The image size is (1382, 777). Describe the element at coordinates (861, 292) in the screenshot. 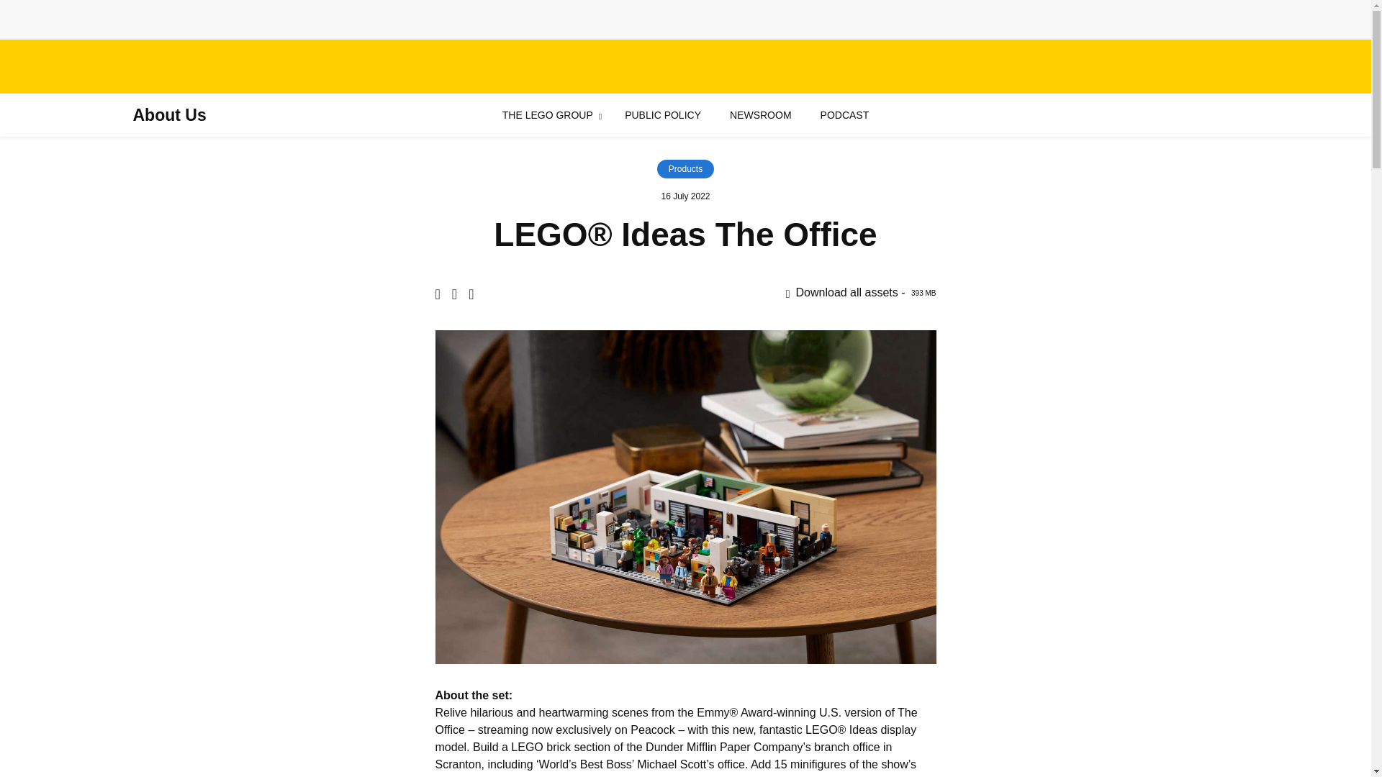

I see `Download all assets` at that location.